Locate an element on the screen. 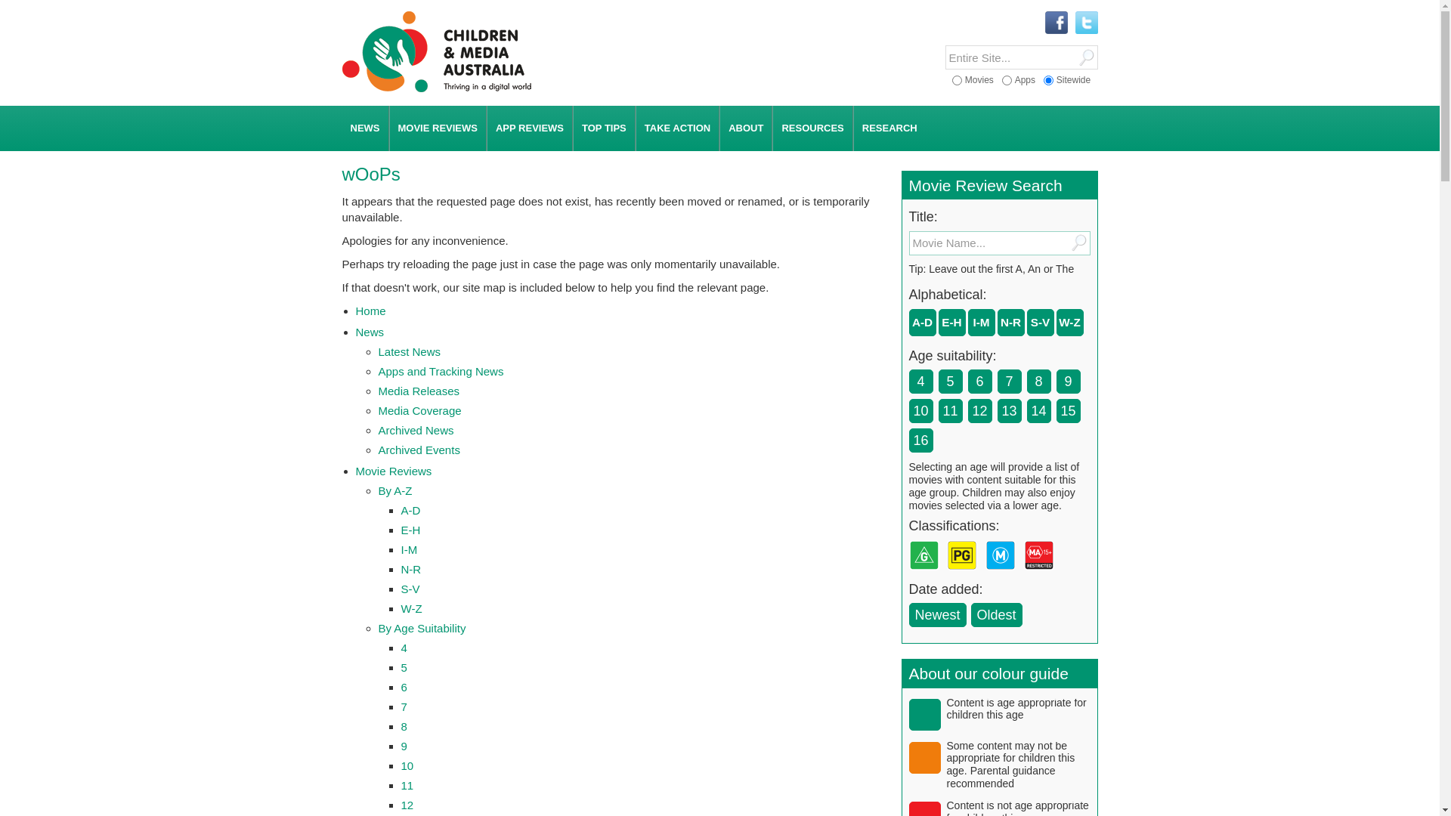 The width and height of the screenshot is (1451, 816). 9 is located at coordinates (1068, 382).